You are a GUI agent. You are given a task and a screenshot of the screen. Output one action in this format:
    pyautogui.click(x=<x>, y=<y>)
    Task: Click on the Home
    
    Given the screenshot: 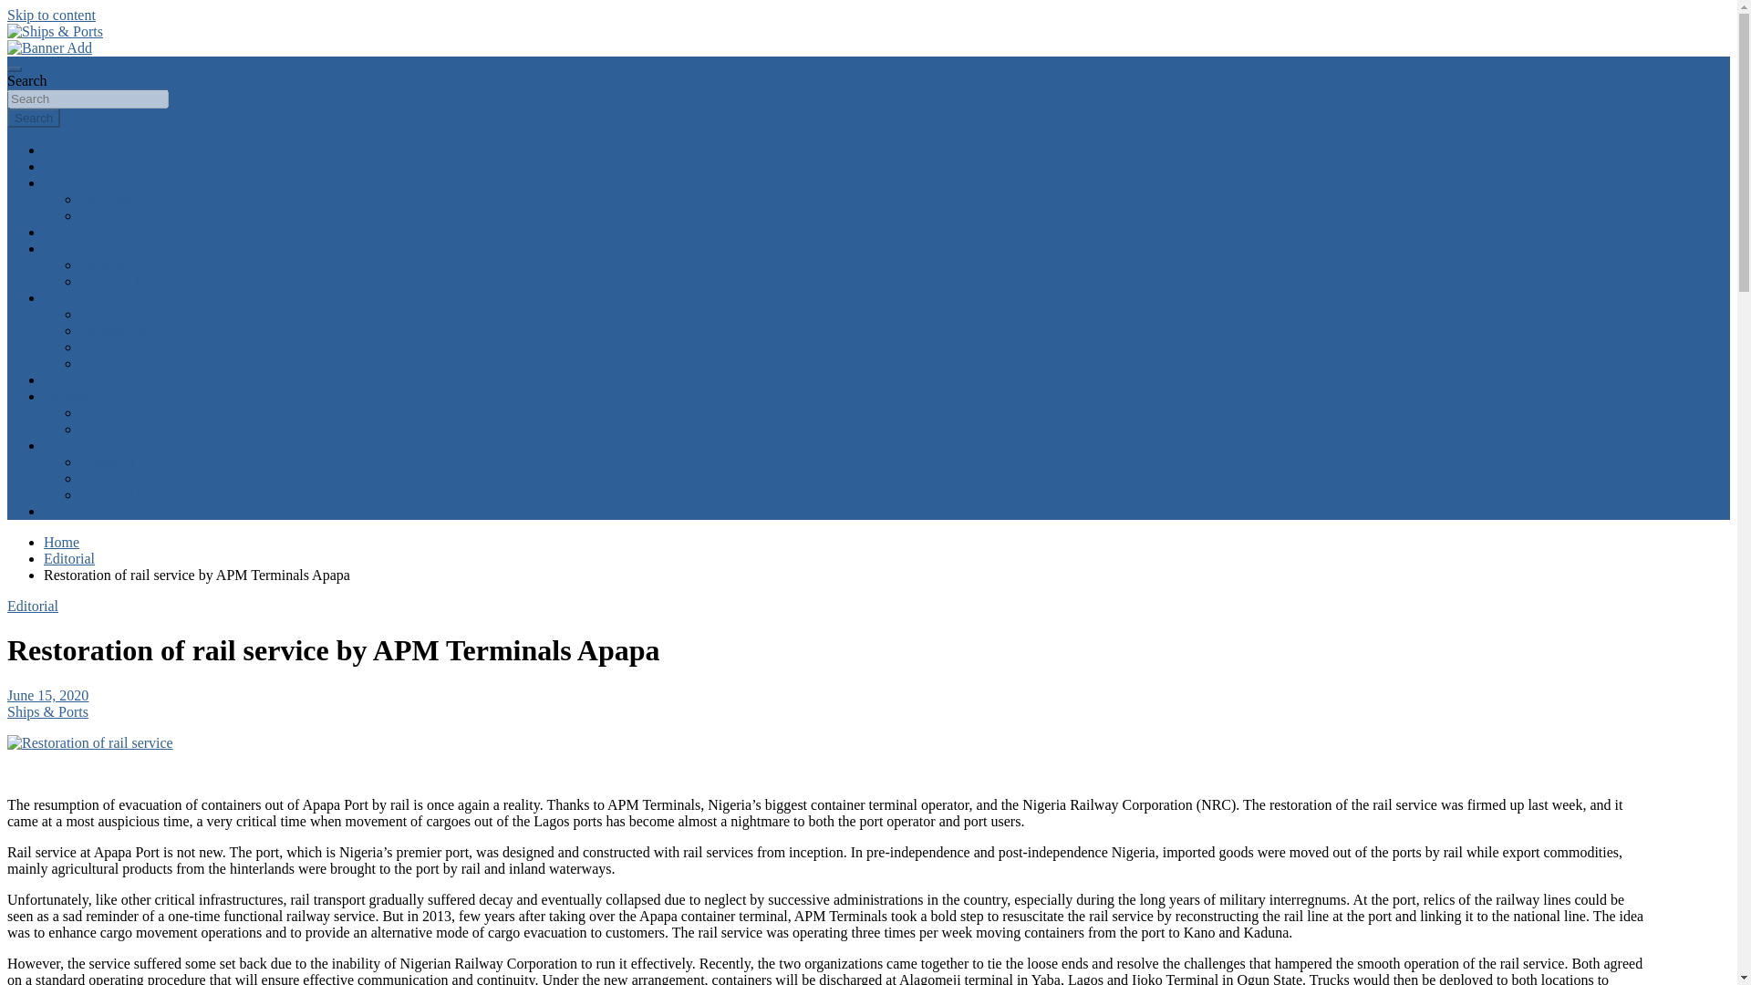 What is the action you would take?
    pyautogui.click(x=61, y=542)
    